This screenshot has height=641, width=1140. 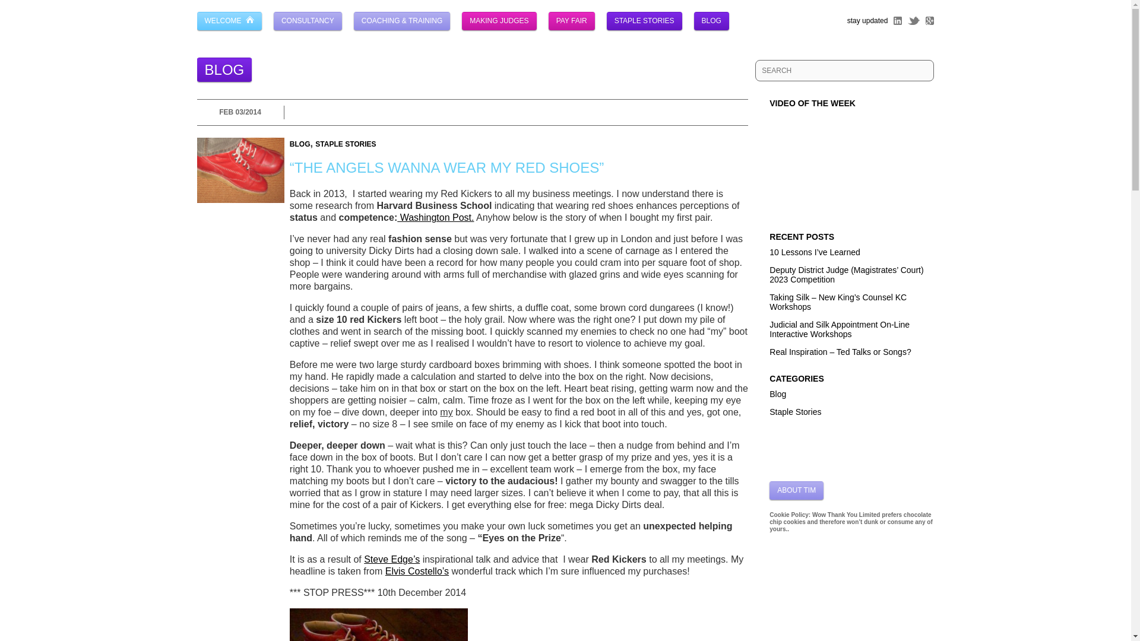 What do you see at coordinates (308, 21) in the screenshot?
I see `CONSULTANCY` at bounding box center [308, 21].